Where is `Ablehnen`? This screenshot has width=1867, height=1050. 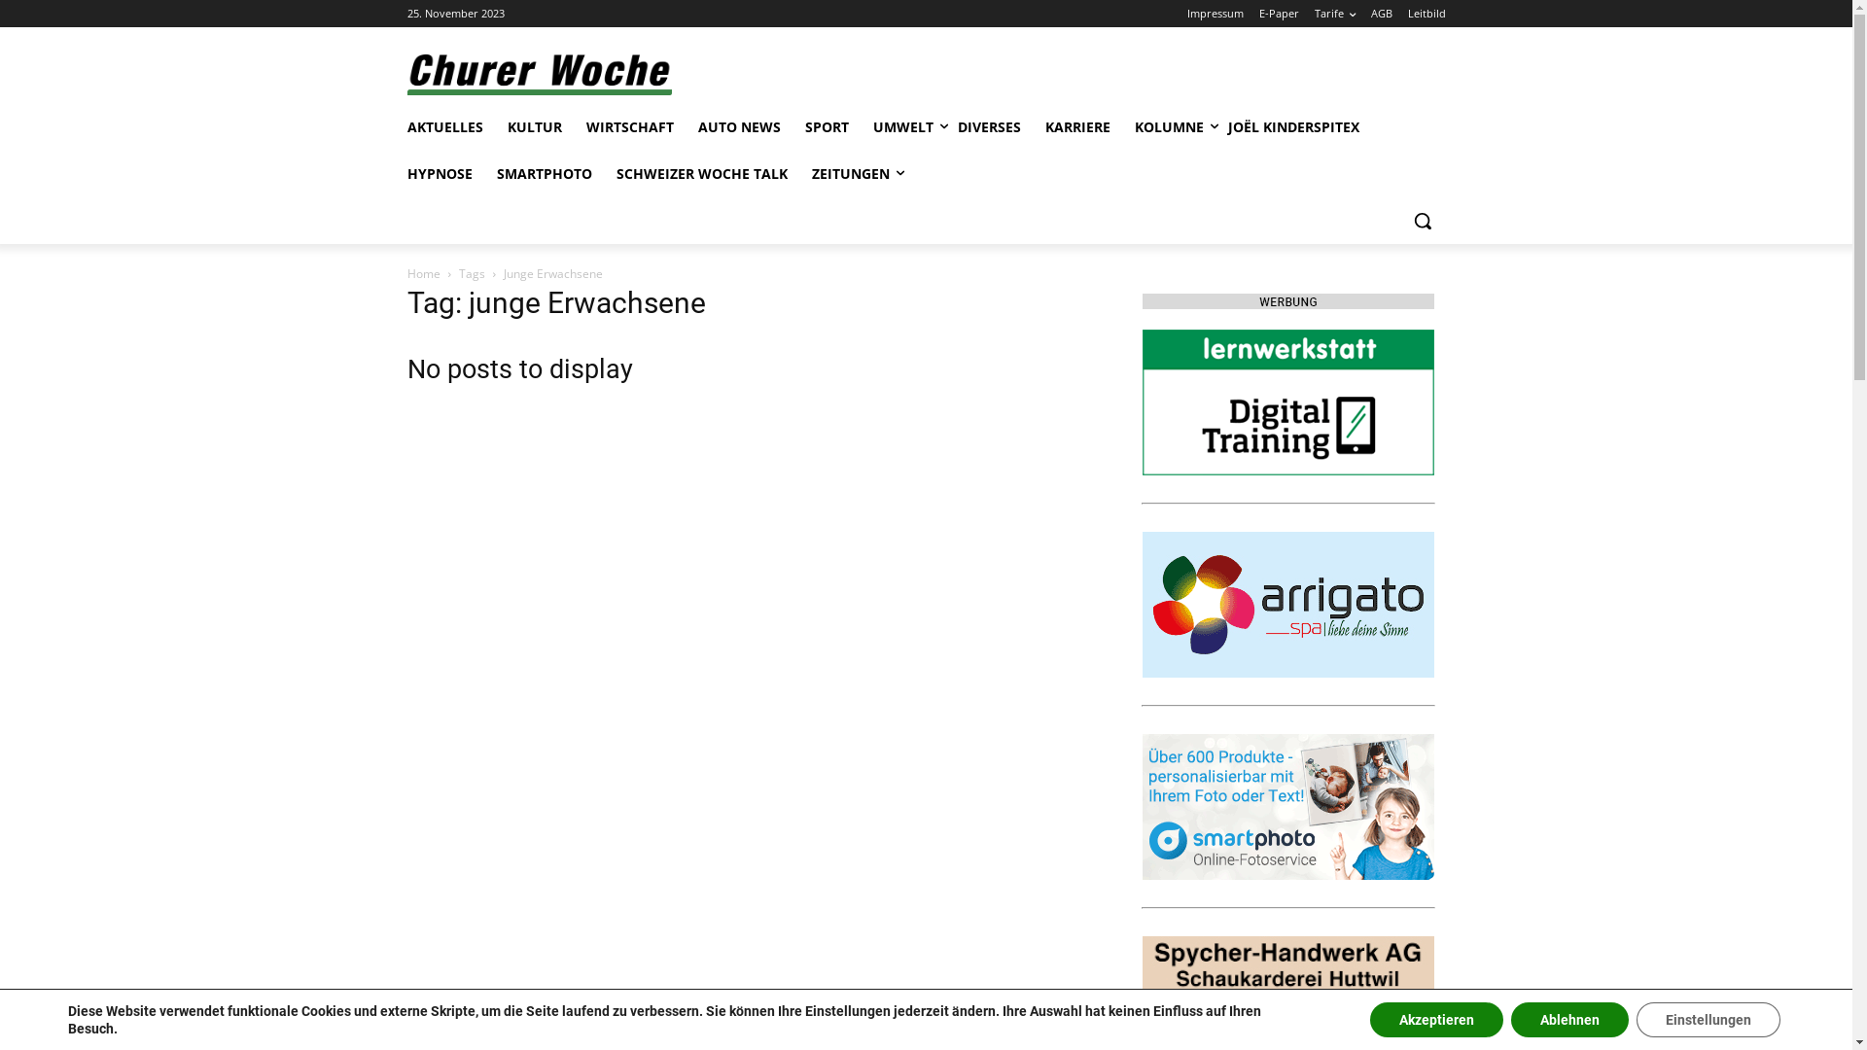
Ablehnen is located at coordinates (1569, 1020).